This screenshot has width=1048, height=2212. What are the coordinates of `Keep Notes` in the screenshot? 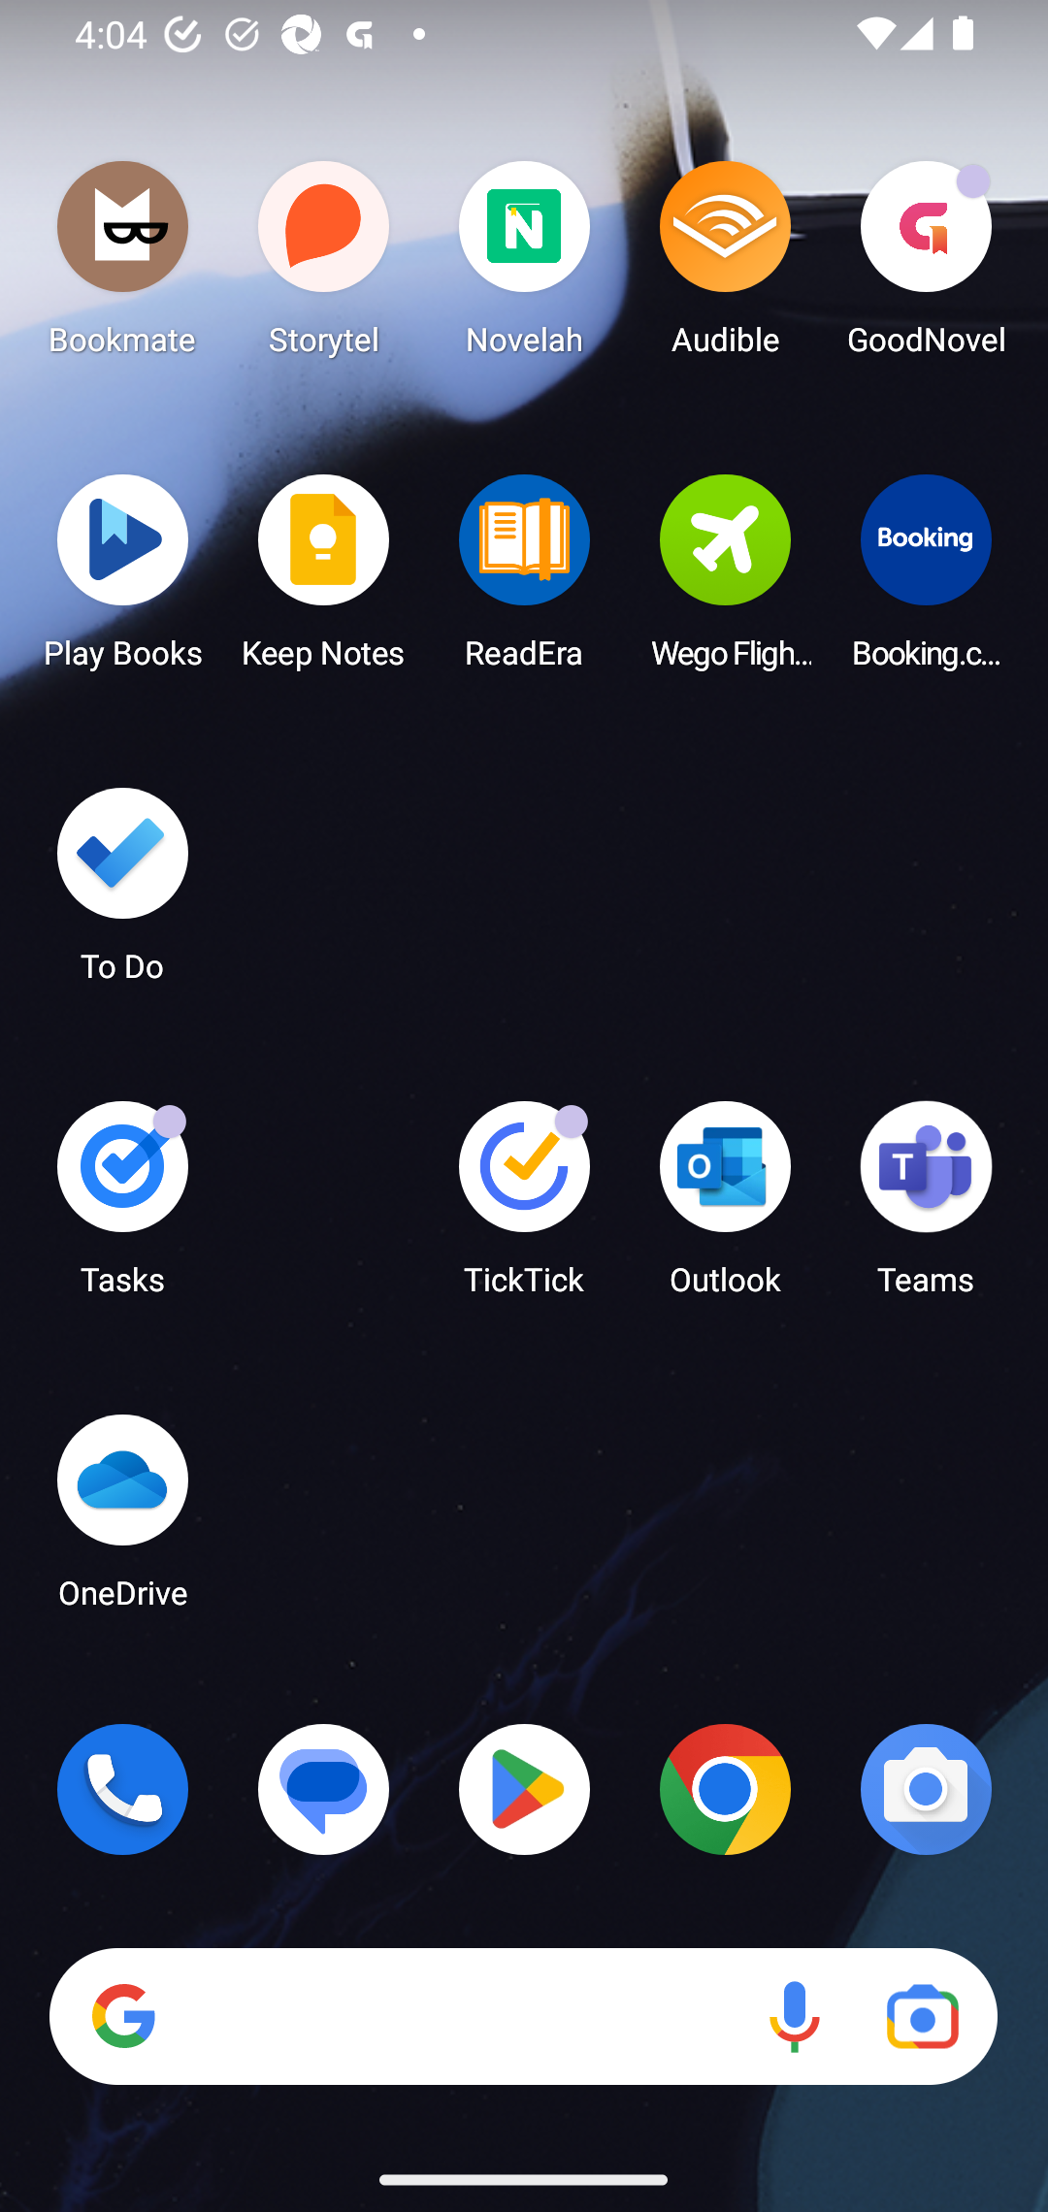 It's located at (324, 579).